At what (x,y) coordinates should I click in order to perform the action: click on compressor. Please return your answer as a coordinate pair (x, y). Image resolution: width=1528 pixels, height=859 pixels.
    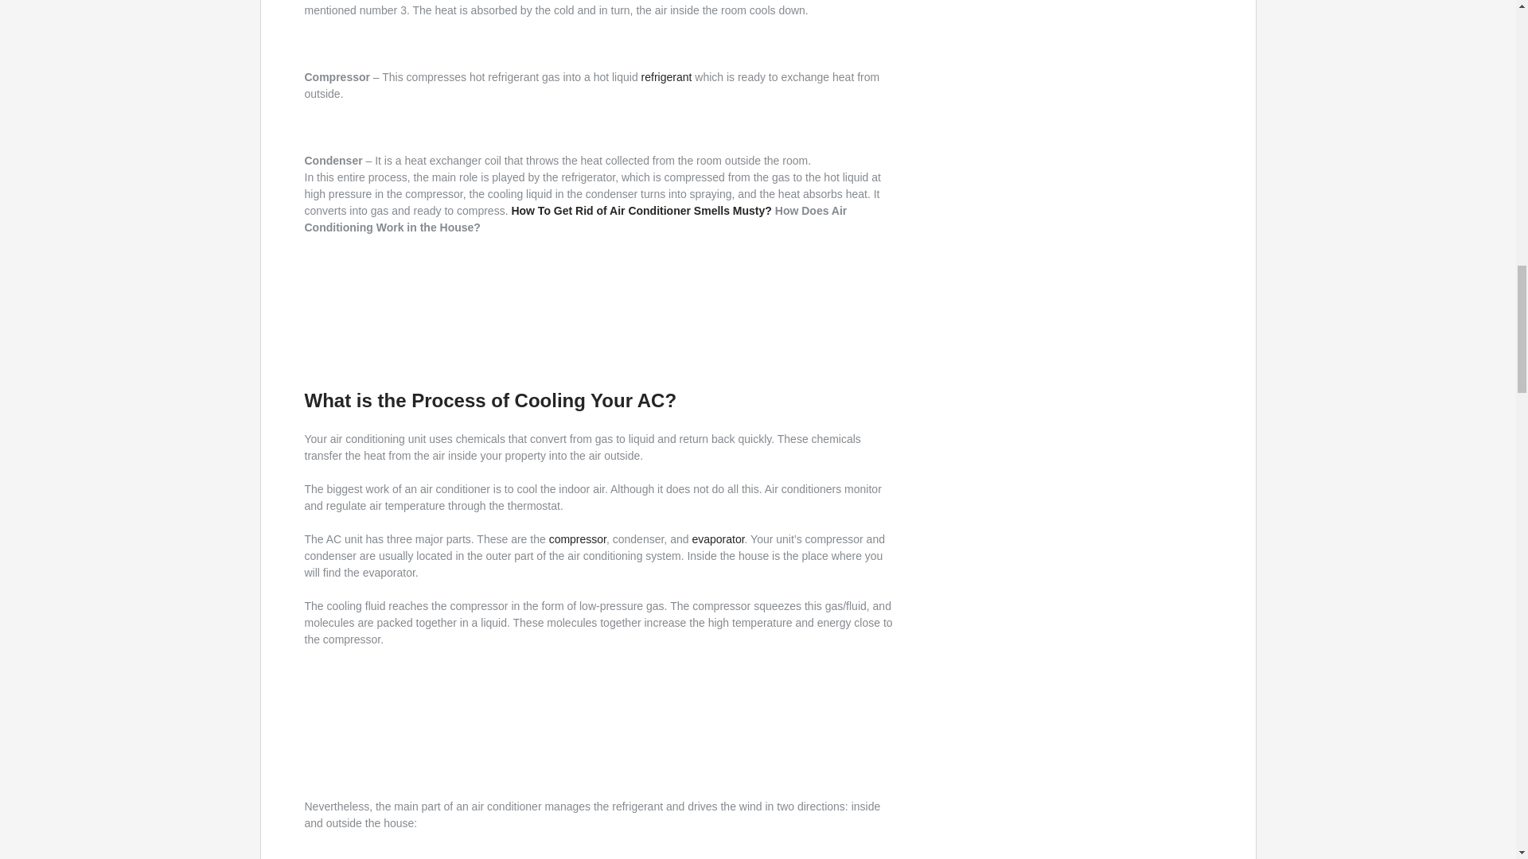
    Looking at the image, I should click on (578, 538).